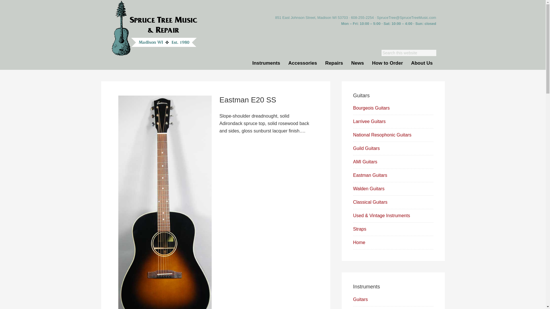 The width and height of the screenshot is (550, 309). What do you see at coordinates (154, 29) in the screenshot?
I see `SPRUCE TREE MUSIC` at bounding box center [154, 29].